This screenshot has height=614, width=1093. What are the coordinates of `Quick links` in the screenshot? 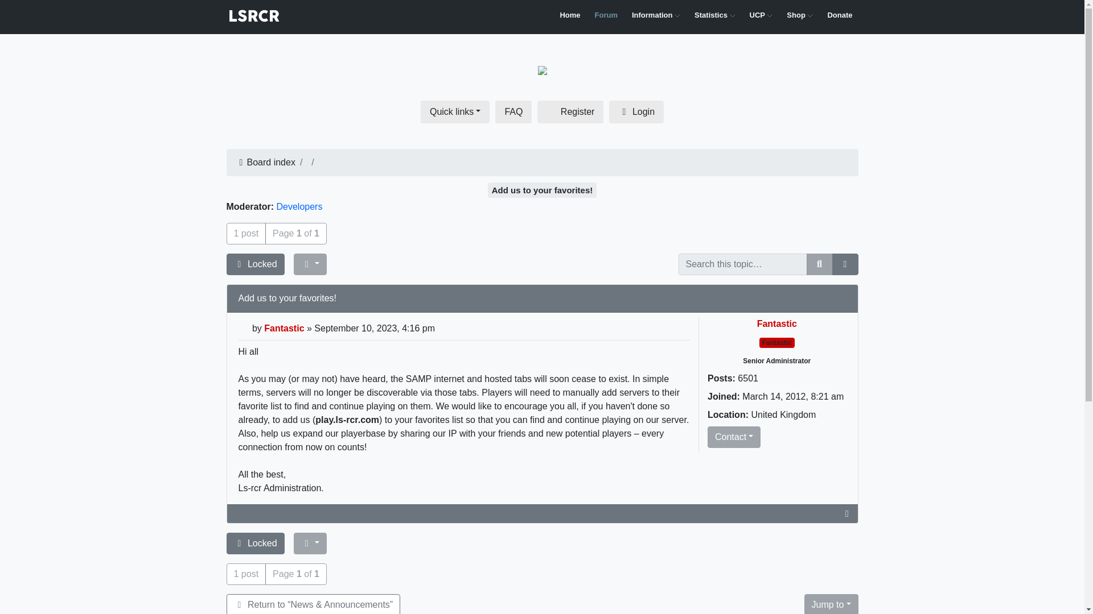 It's located at (455, 112).